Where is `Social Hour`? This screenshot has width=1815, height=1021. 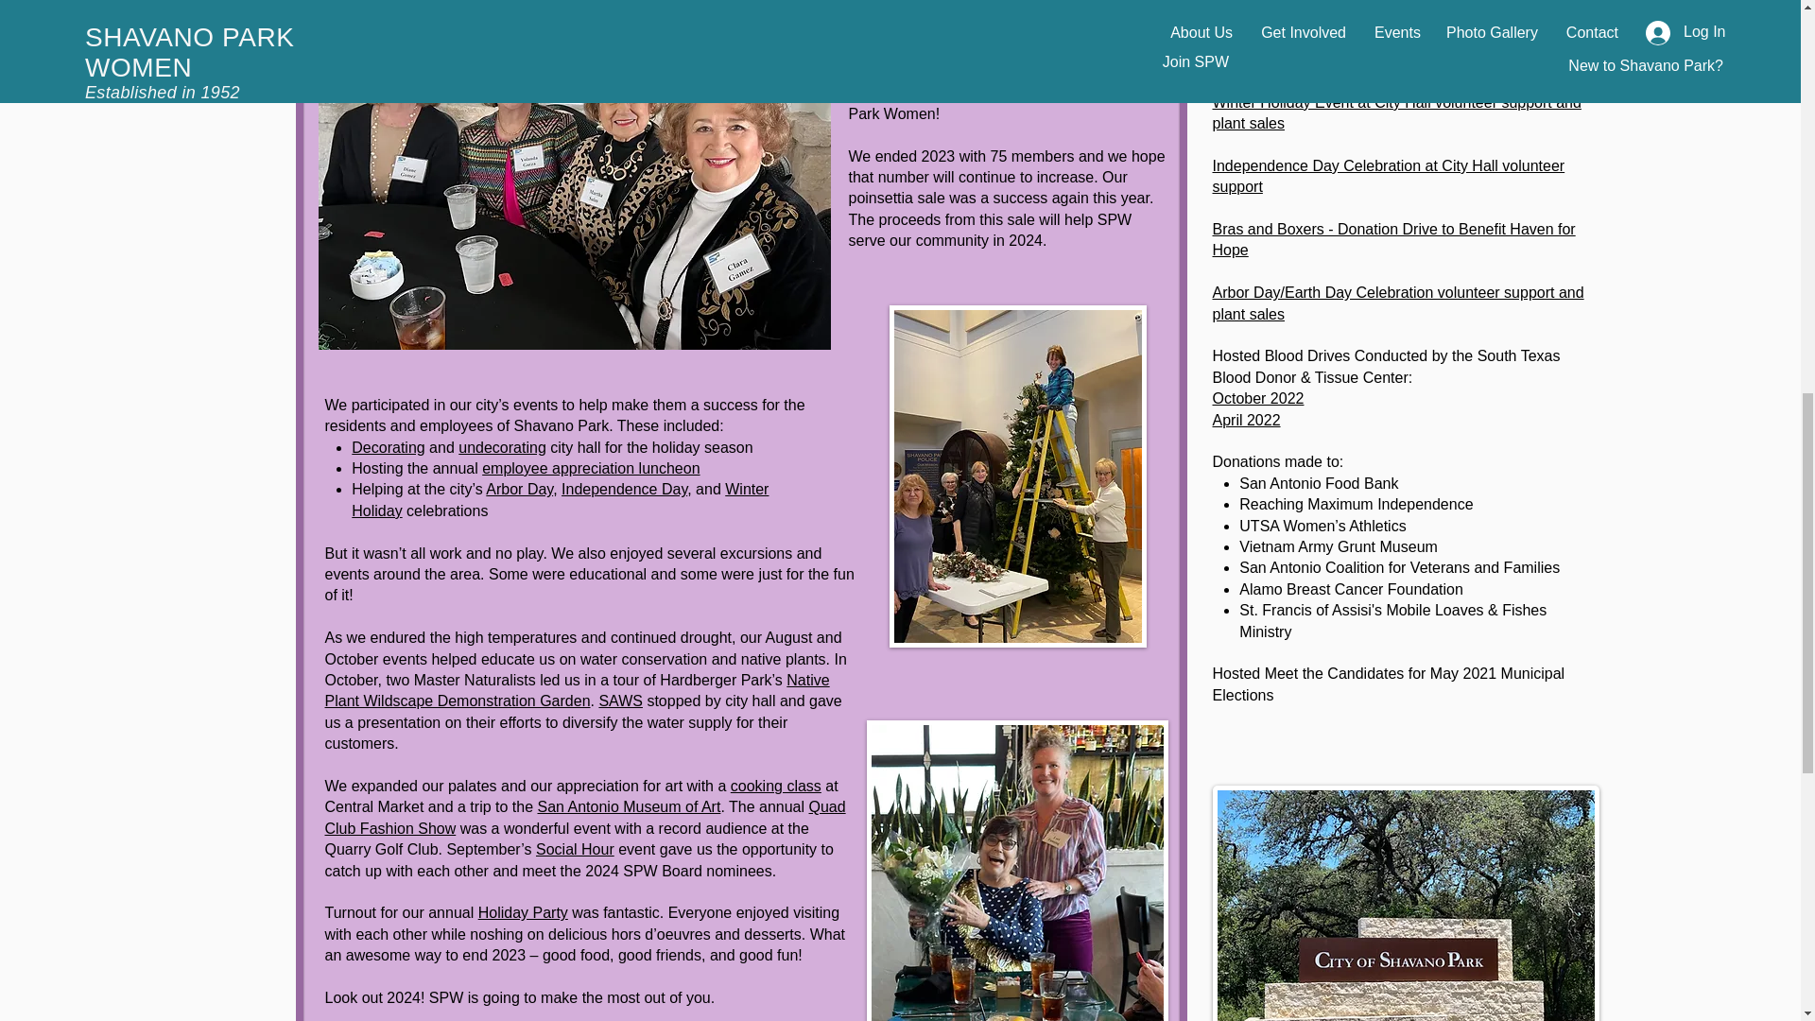 Social Hour is located at coordinates (575, 849).